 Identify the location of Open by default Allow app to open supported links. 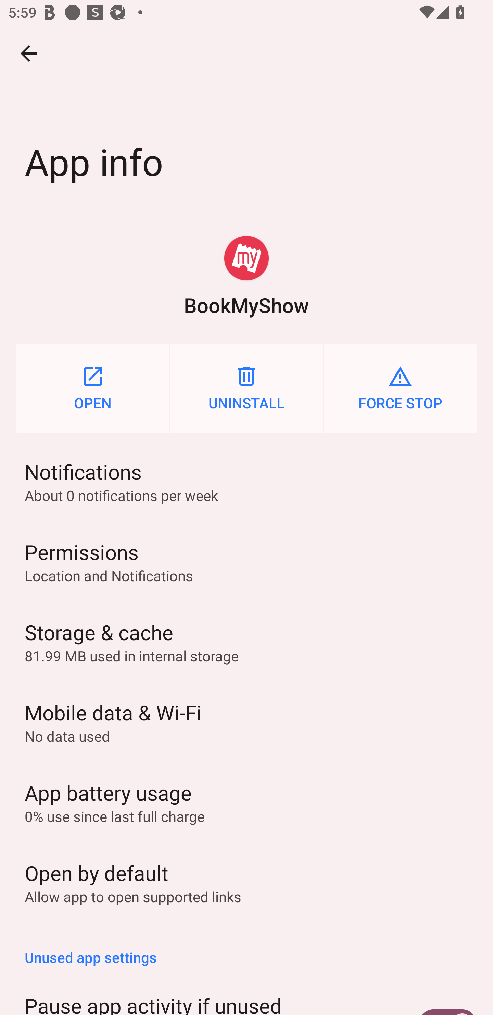
(246, 882).